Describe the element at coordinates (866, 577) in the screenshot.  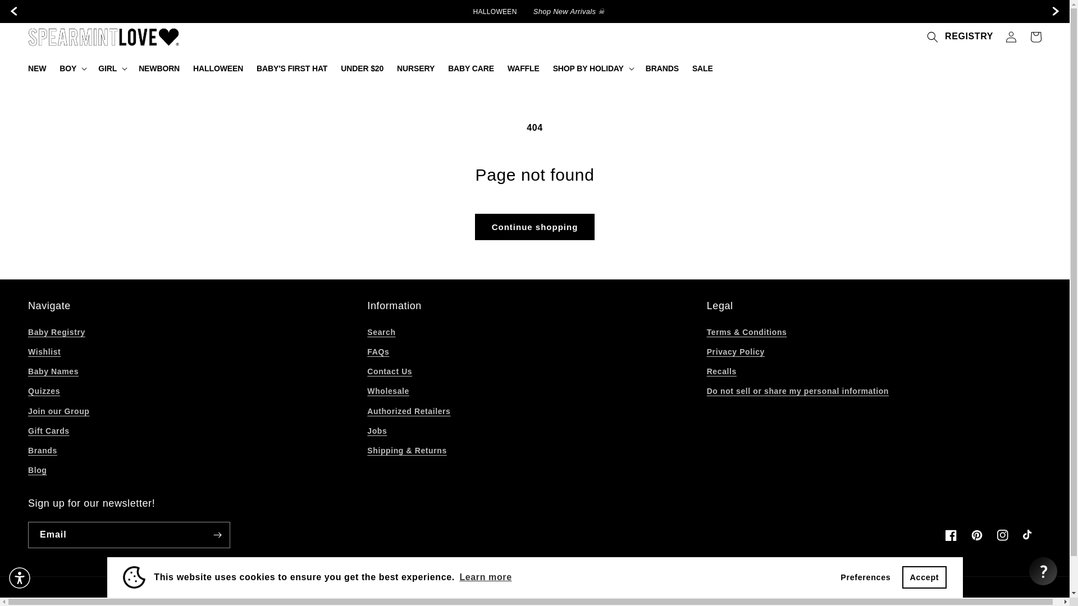
I see `Preferences` at that location.